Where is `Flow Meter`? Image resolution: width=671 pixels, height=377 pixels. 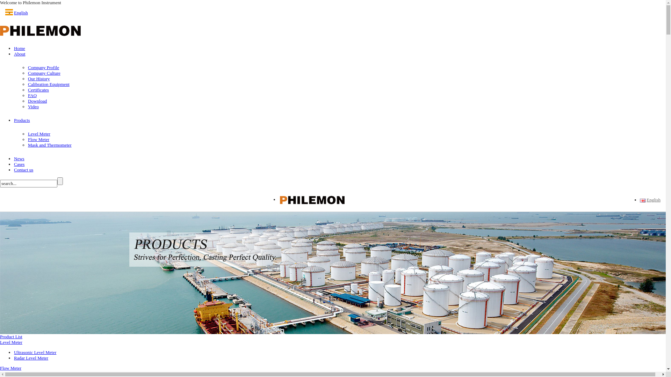
Flow Meter is located at coordinates (38, 140).